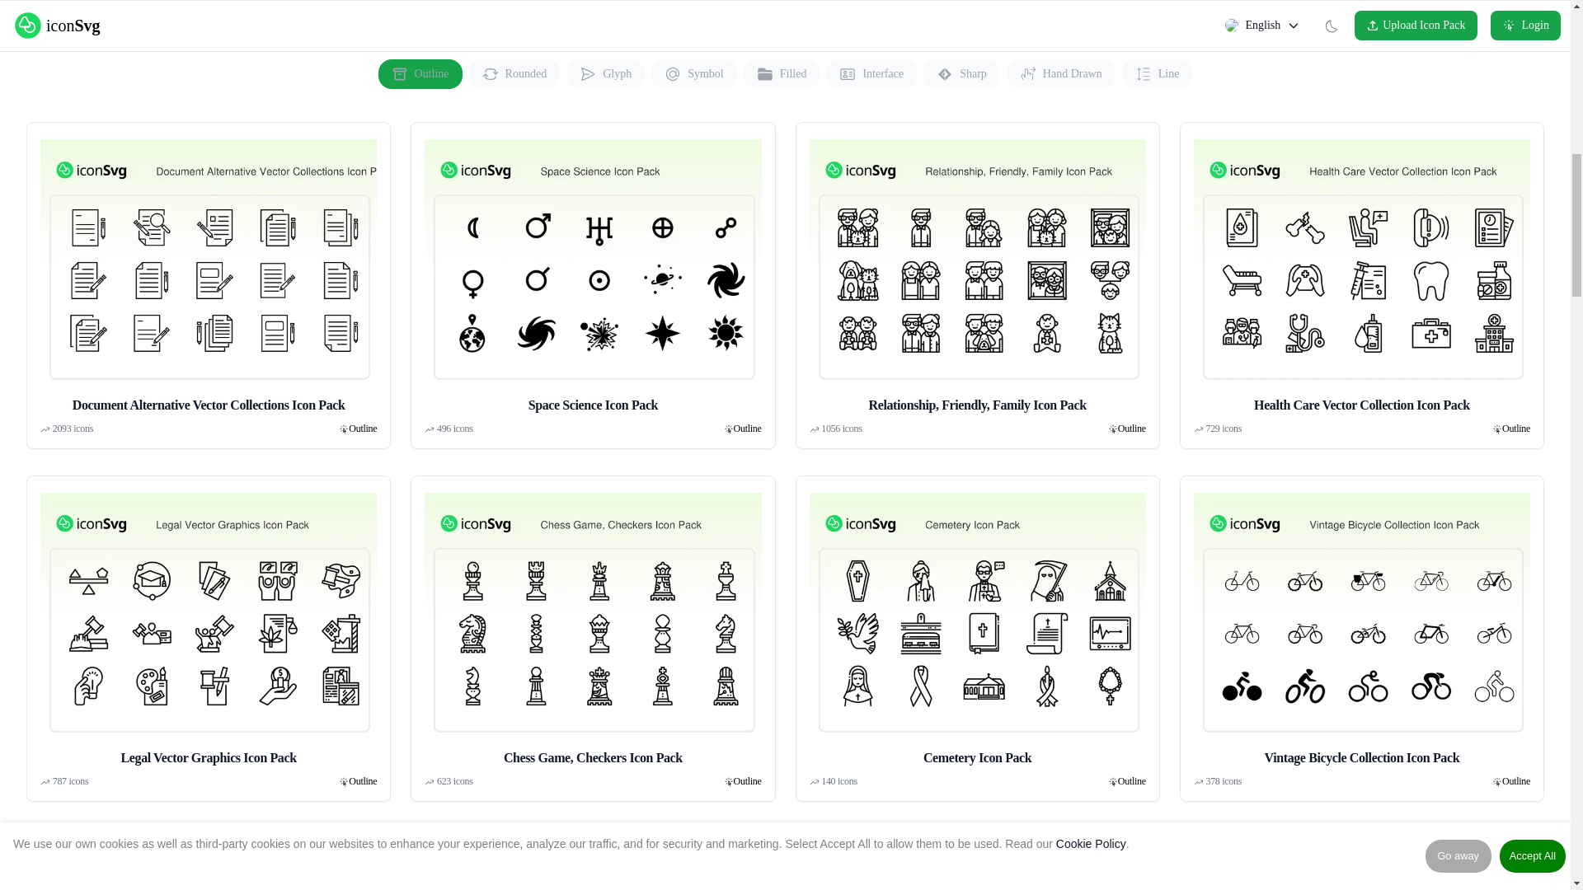  I want to click on Interface, so click(871, 74).